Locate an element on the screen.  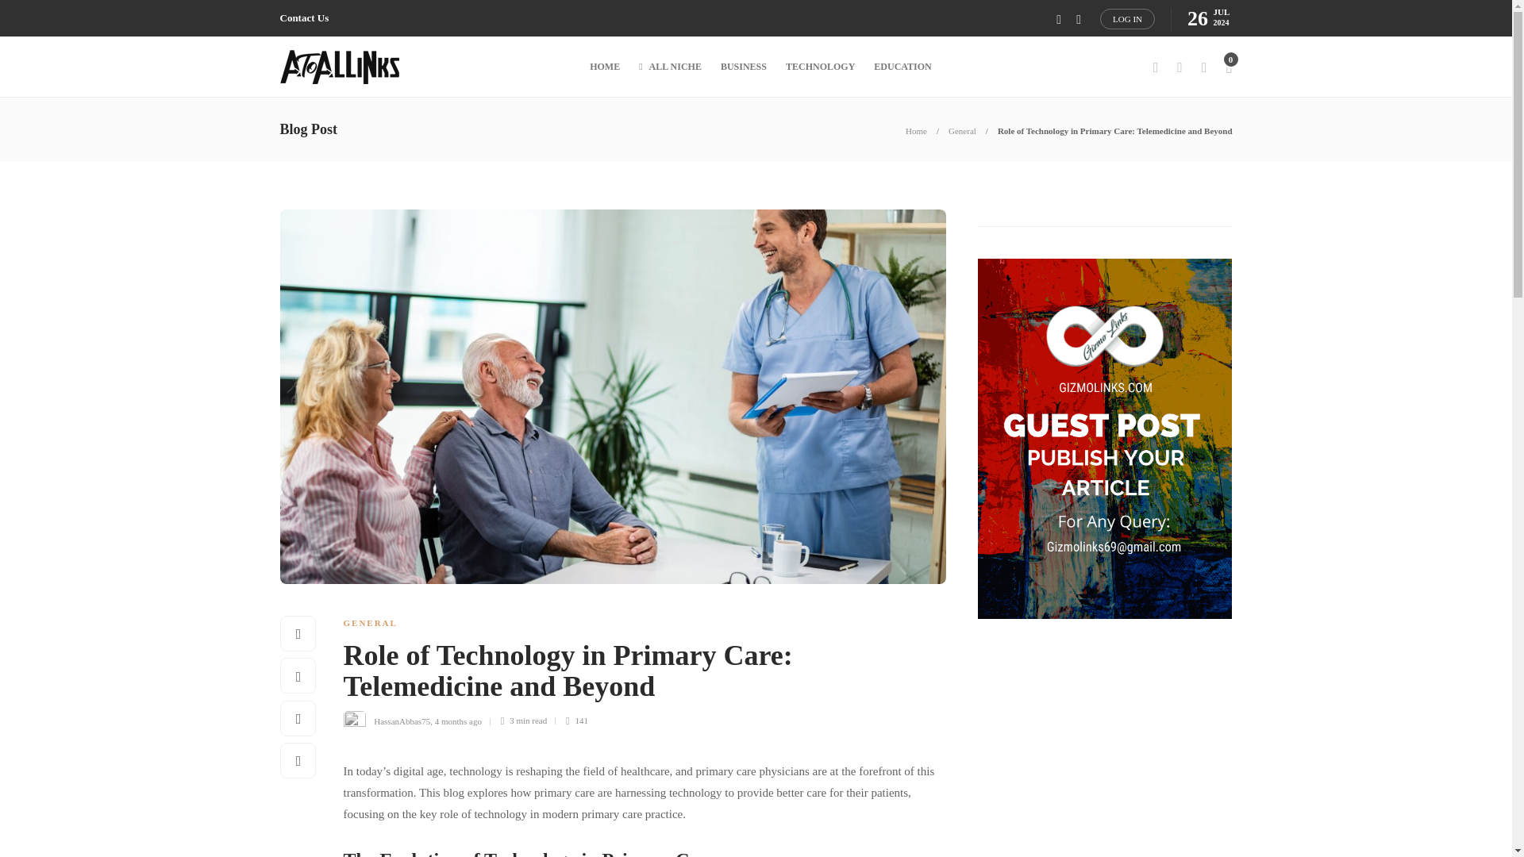
Home is located at coordinates (916, 130).